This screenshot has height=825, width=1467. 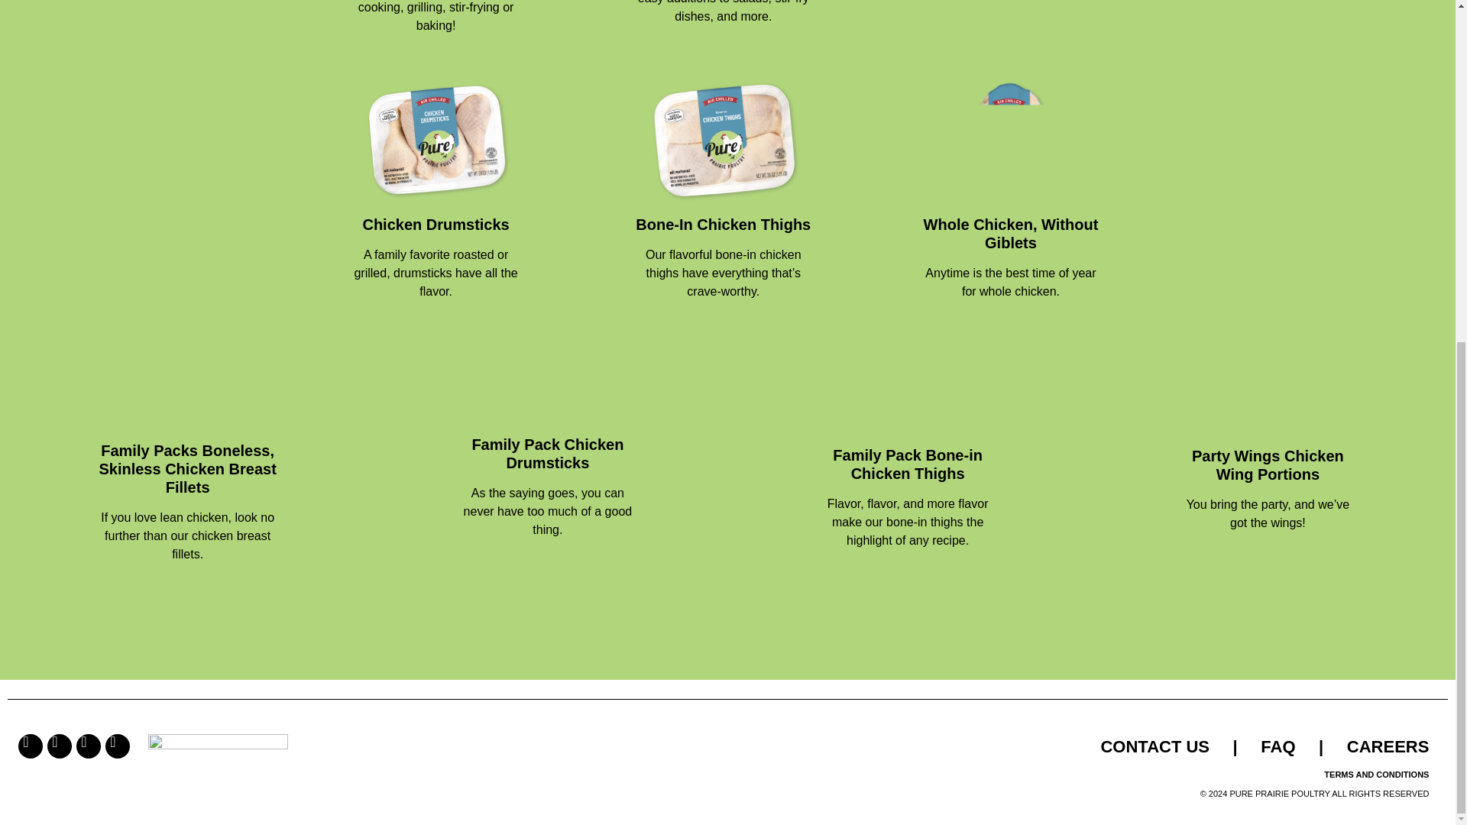 I want to click on FAQ, so click(x=1278, y=747).